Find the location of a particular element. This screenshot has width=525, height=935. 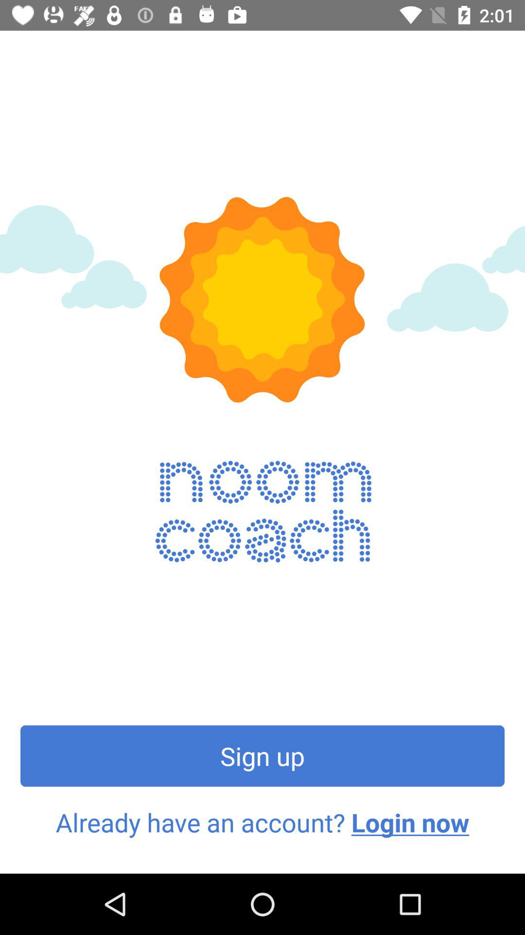

scroll to the sign up icon is located at coordinates (262, 756).